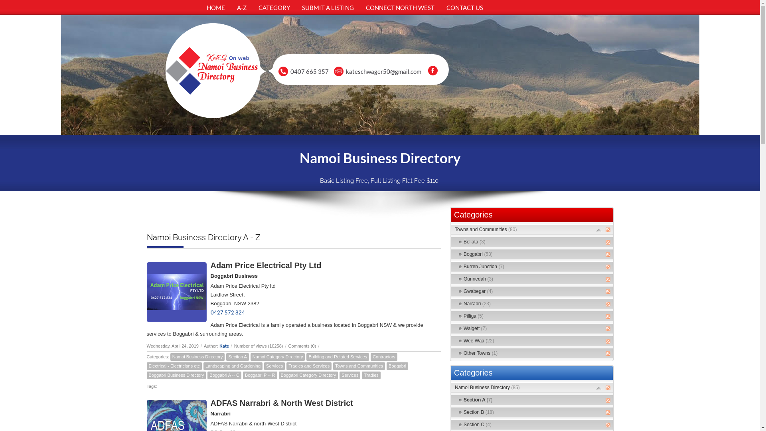  Describe the element at coordinates (233, 366) in the screenshot. I see `Landscaping and Gardening` at that location.